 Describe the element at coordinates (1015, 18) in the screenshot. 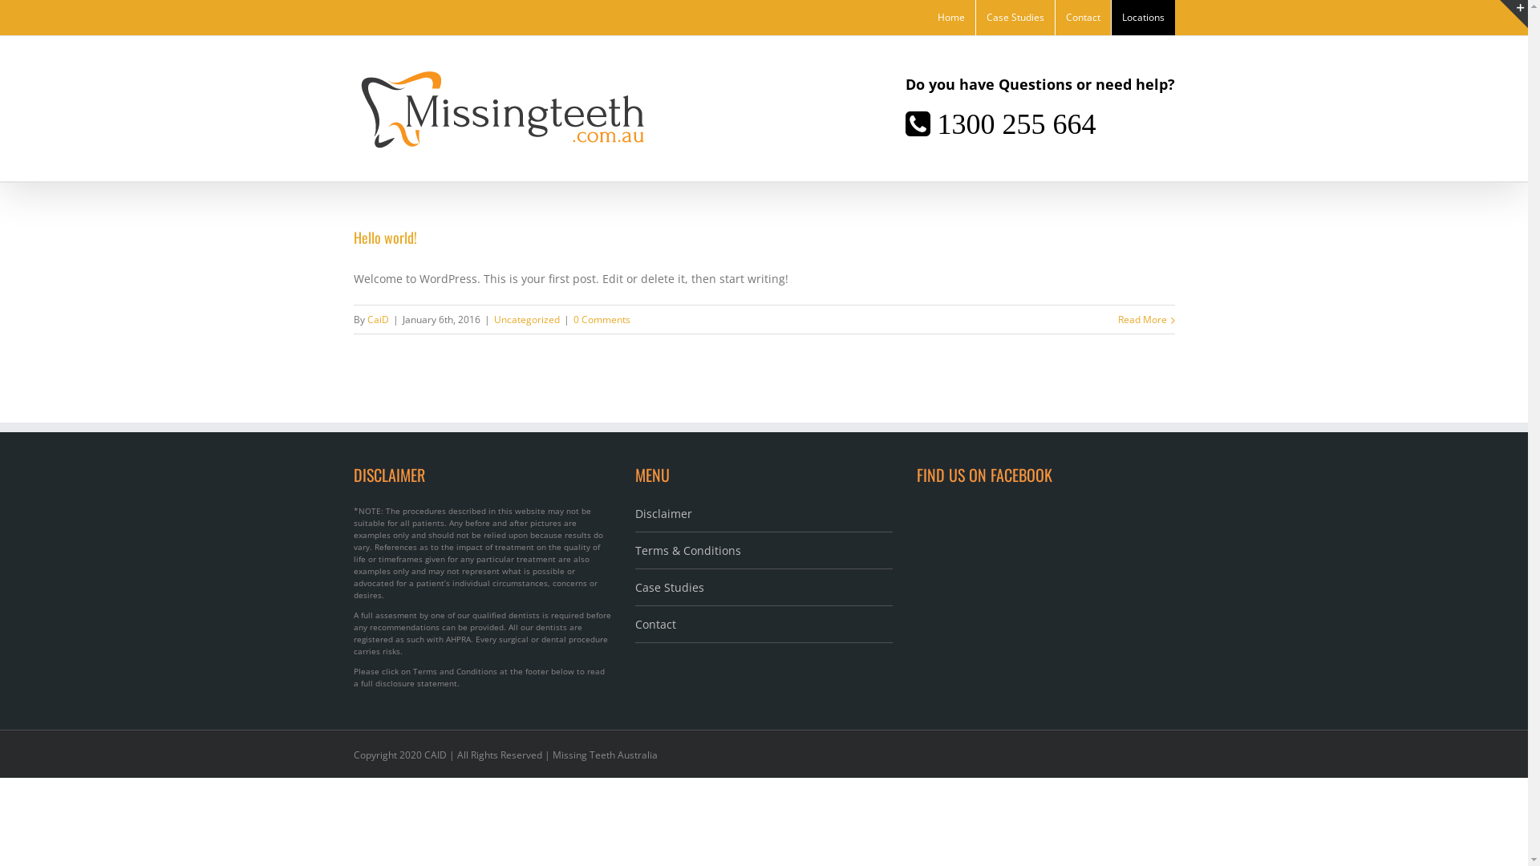

I see `Case Studies` at that location.